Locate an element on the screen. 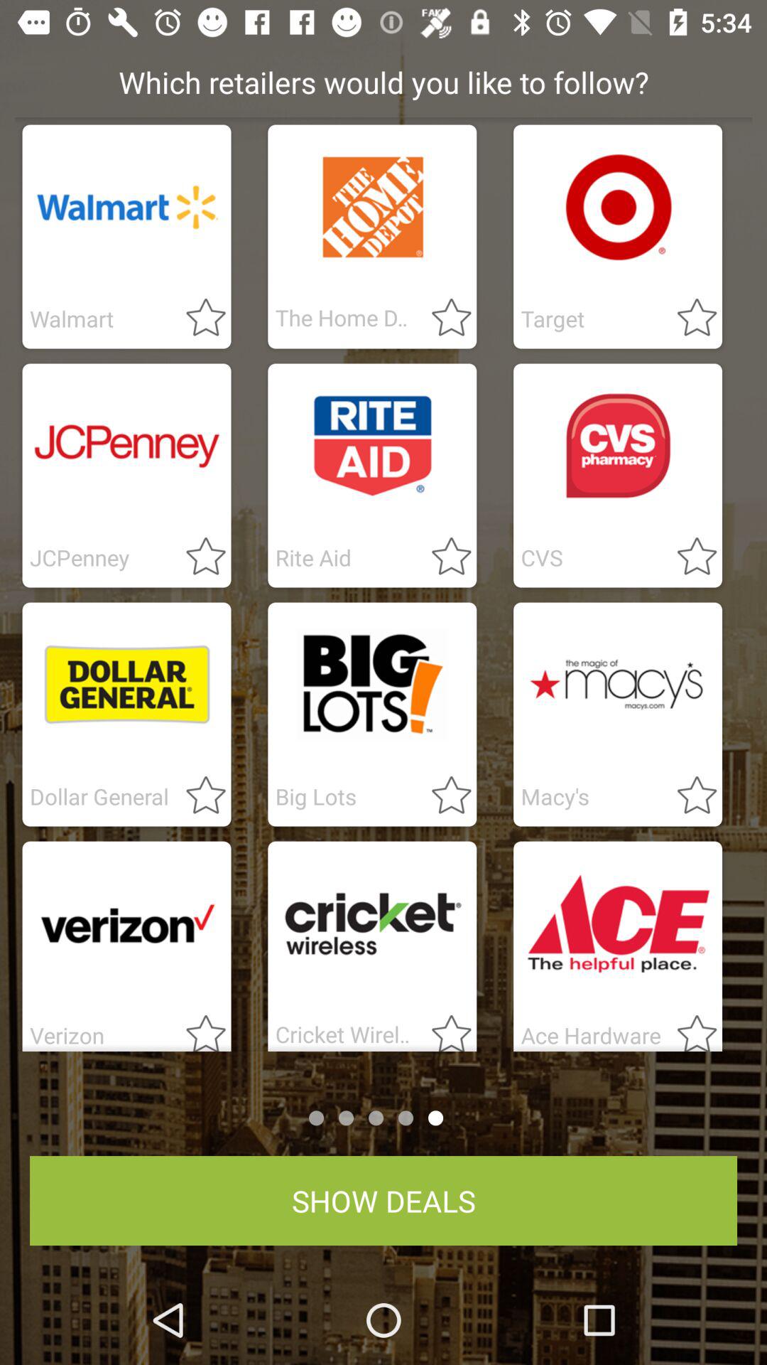 The width and height of the screenshot is (767, 1365). add to favorite is located at coordinates (443, 796).